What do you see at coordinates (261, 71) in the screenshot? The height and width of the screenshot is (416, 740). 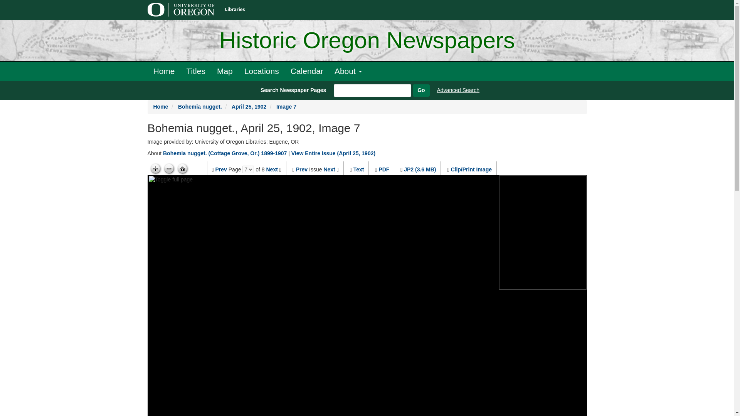 I see `Locations` at bounding box center [261, 71].